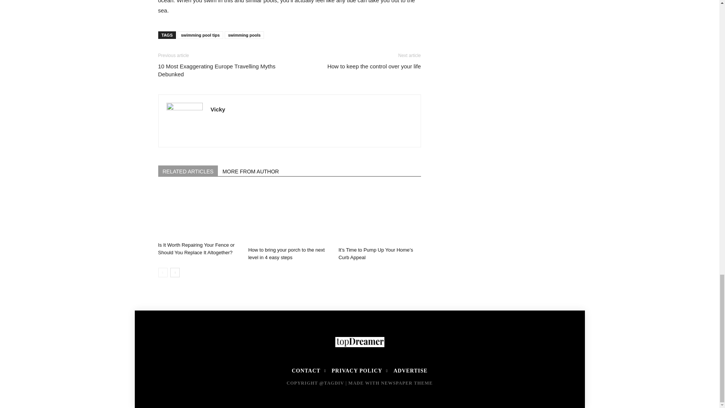 The height and width of the screenshot is (408, 725). What do you see at coordinates (286, 254) in the screenshot?
I see `How to bring your porch to the next level in 4 easy steps` at bounding box center [286, 254].